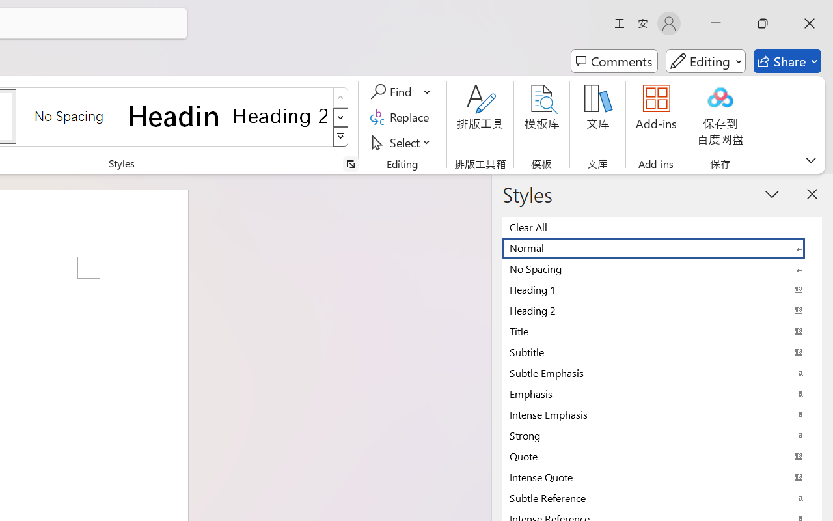  Describe the element at coordinates (662, 373) in the screenshot. I see `Subtle Emphasis` at that location.